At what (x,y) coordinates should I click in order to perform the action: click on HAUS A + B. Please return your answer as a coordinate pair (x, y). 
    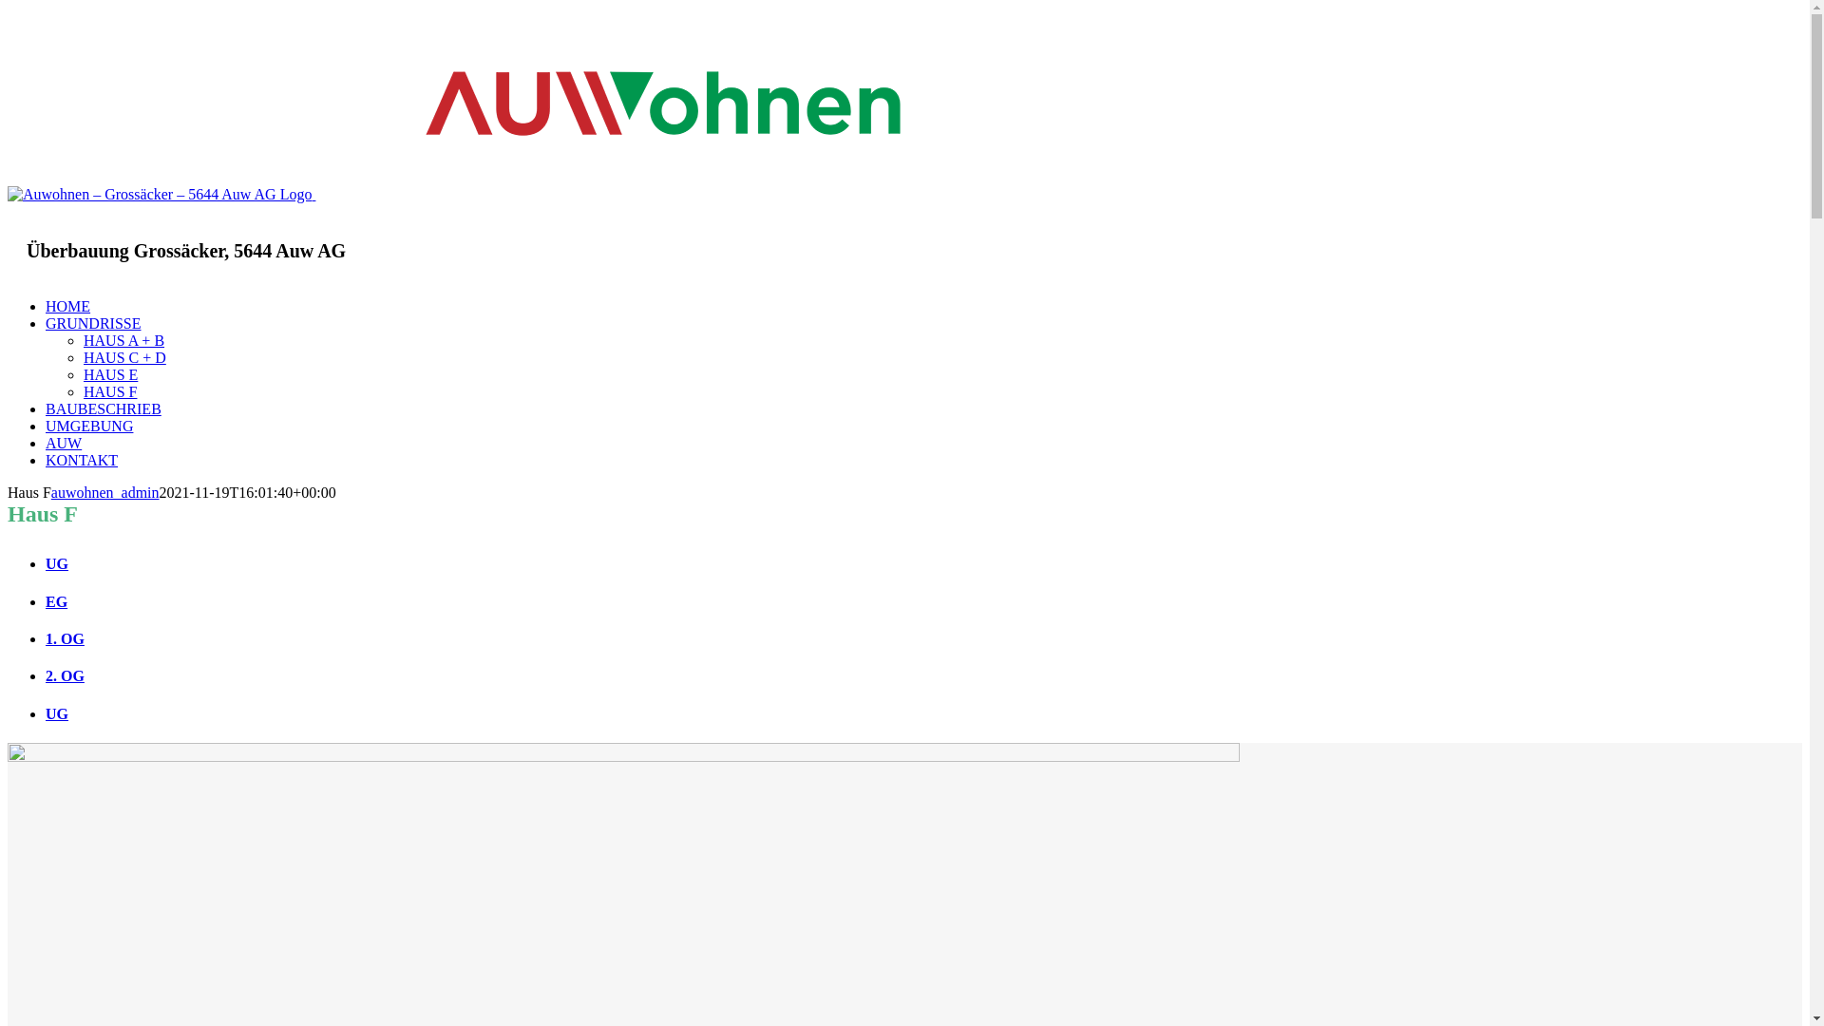
    Looking at the image, I should click on (123, 340).